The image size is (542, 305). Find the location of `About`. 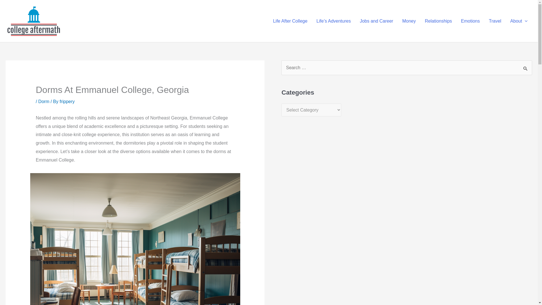

About is located at coordinates (519, 21).